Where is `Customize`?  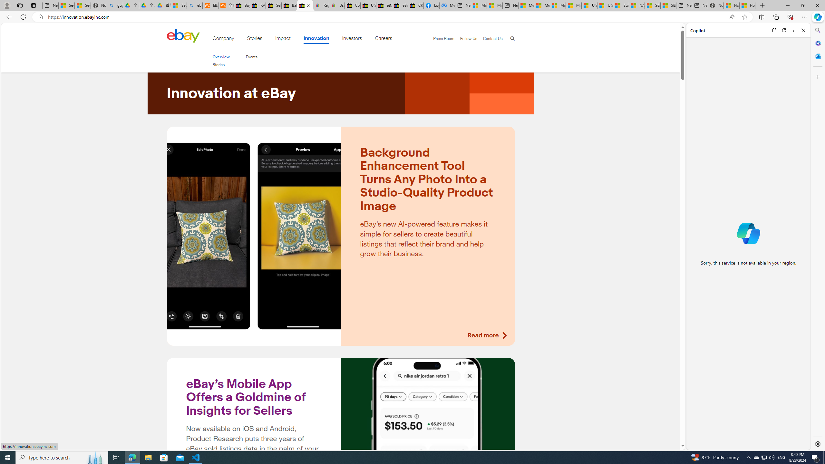
Customize is located at coordinates (817, 77).